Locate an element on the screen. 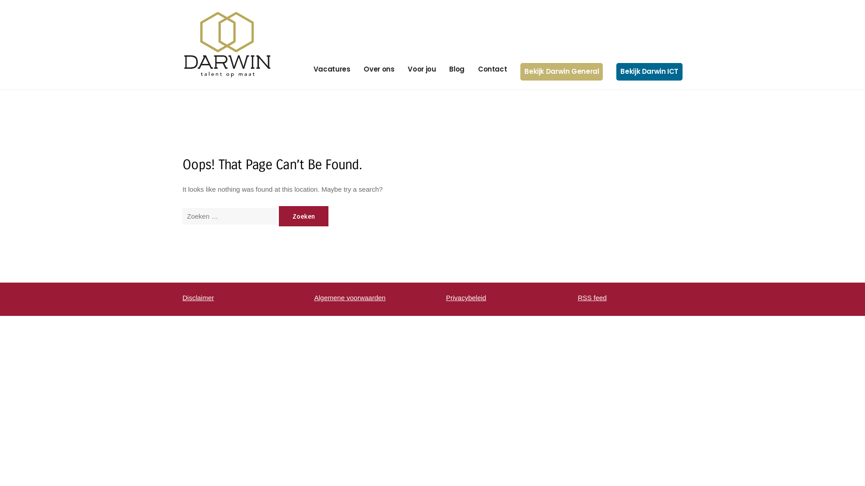 The width and height of the screenshot is (865, 486). RSS feed is located at coordinates (592, 298).